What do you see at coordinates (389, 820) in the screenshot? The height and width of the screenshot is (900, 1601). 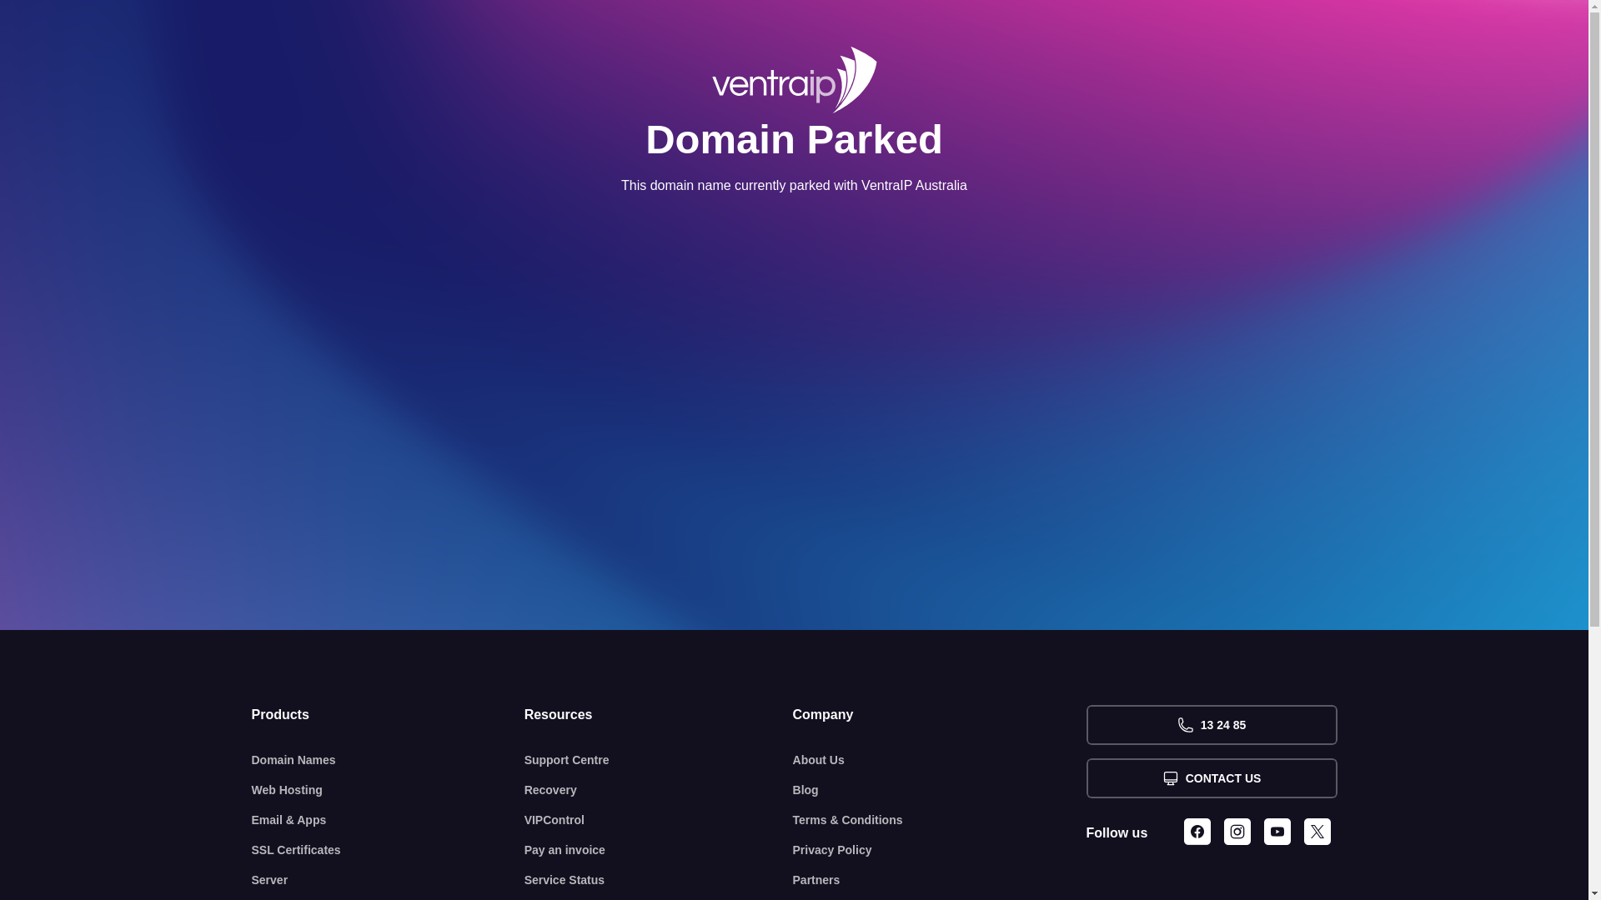 I see `Email & Apps` at bounding box center [389, 820].